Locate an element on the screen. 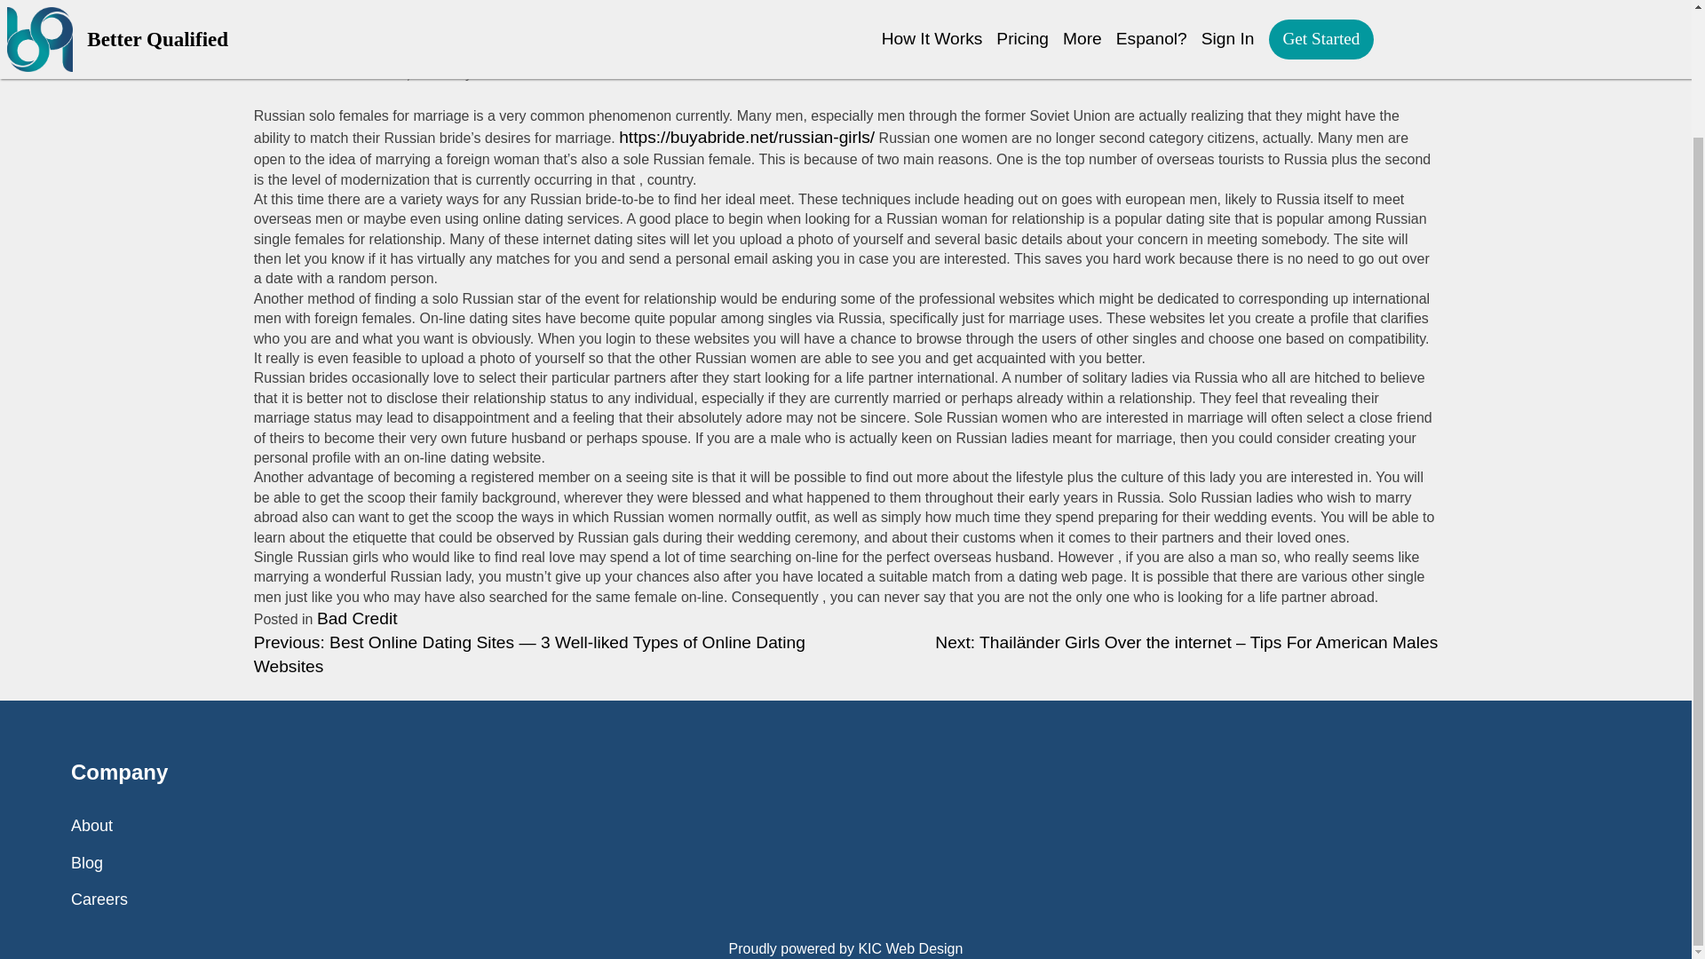 This screenshot has height=959, width=1705. About is located at coordinates (91, 826).